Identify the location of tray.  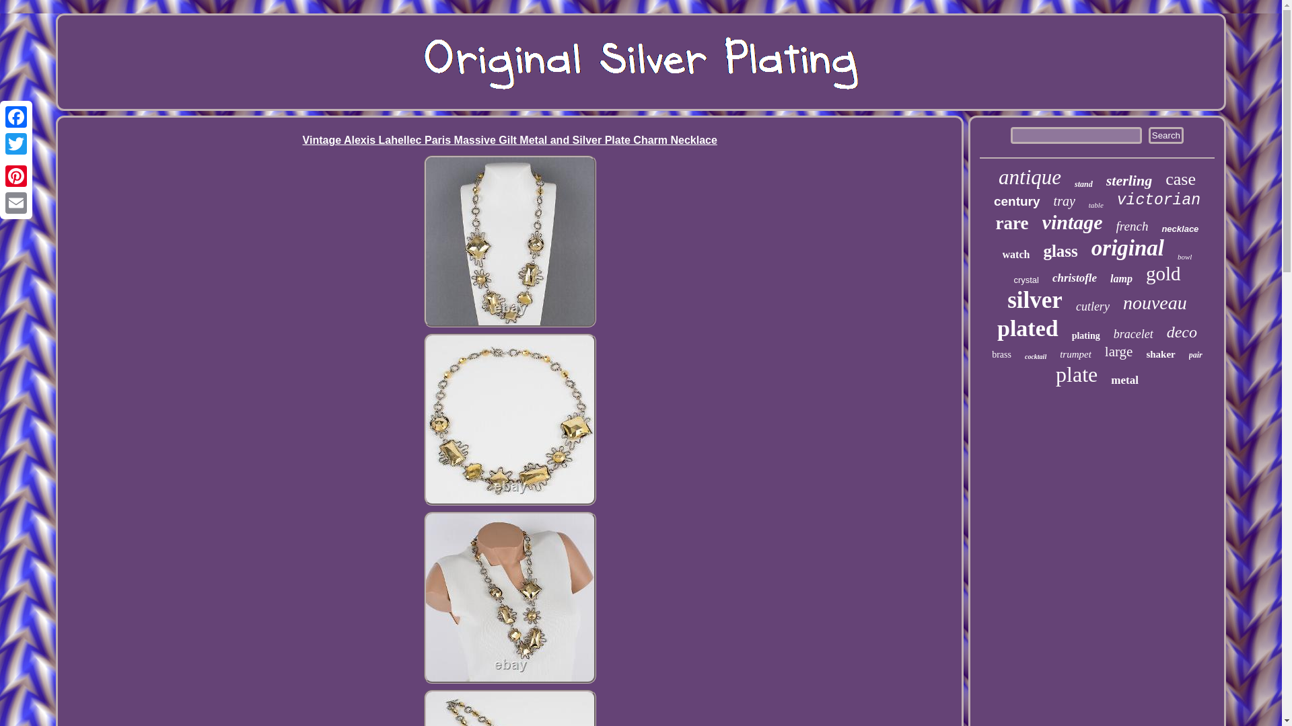
(1065, 202).